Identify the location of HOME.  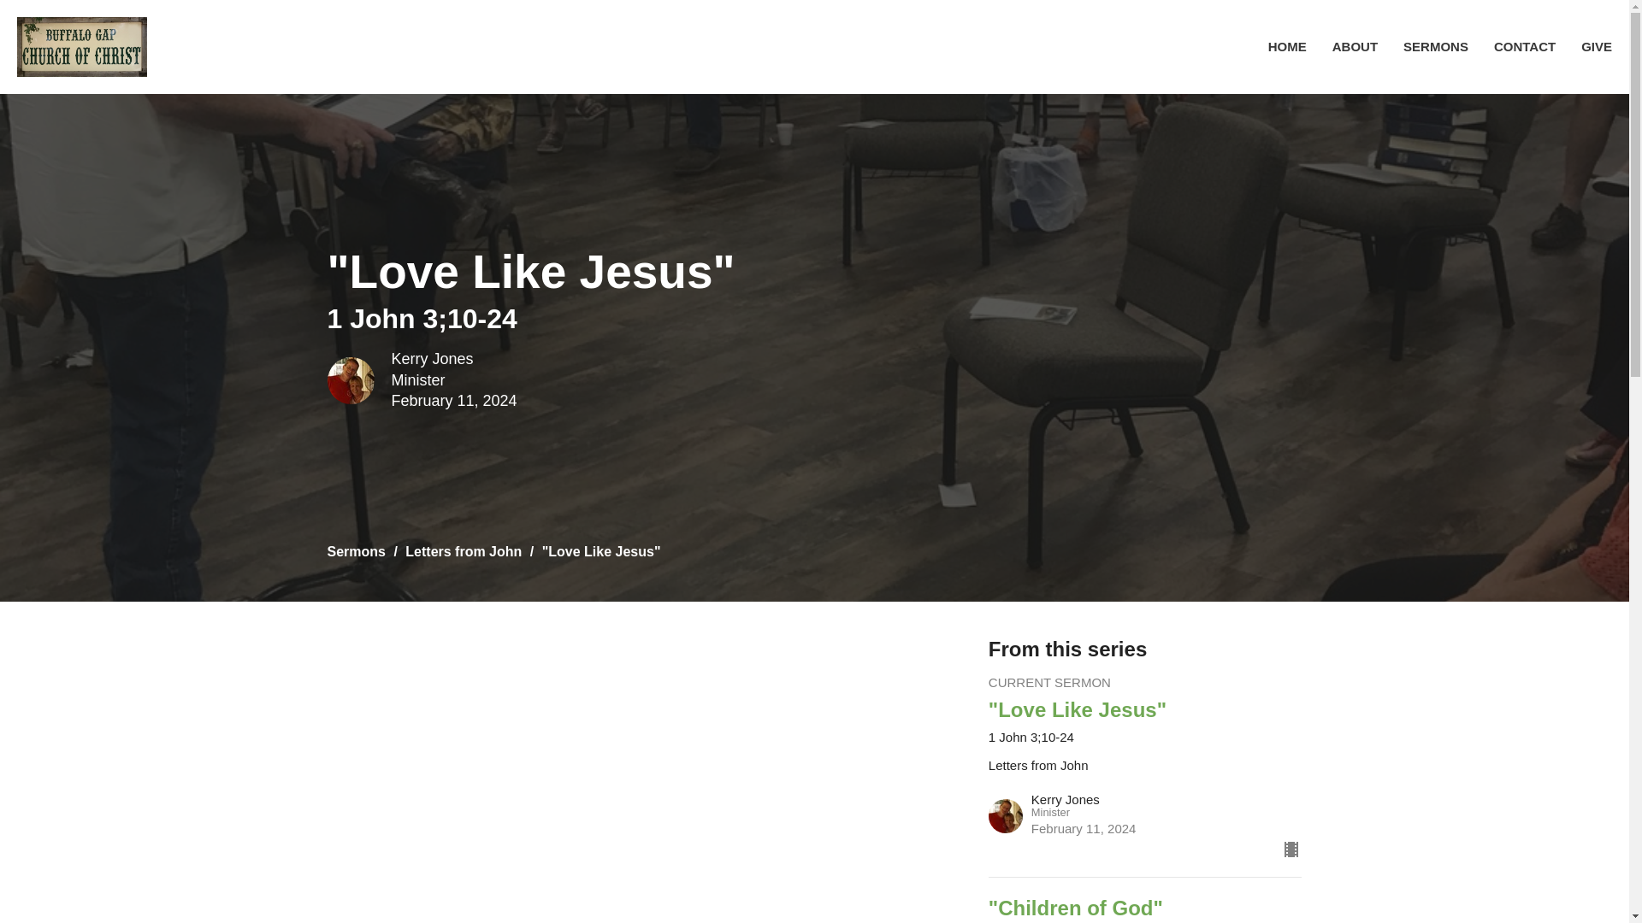
(1287, 46).